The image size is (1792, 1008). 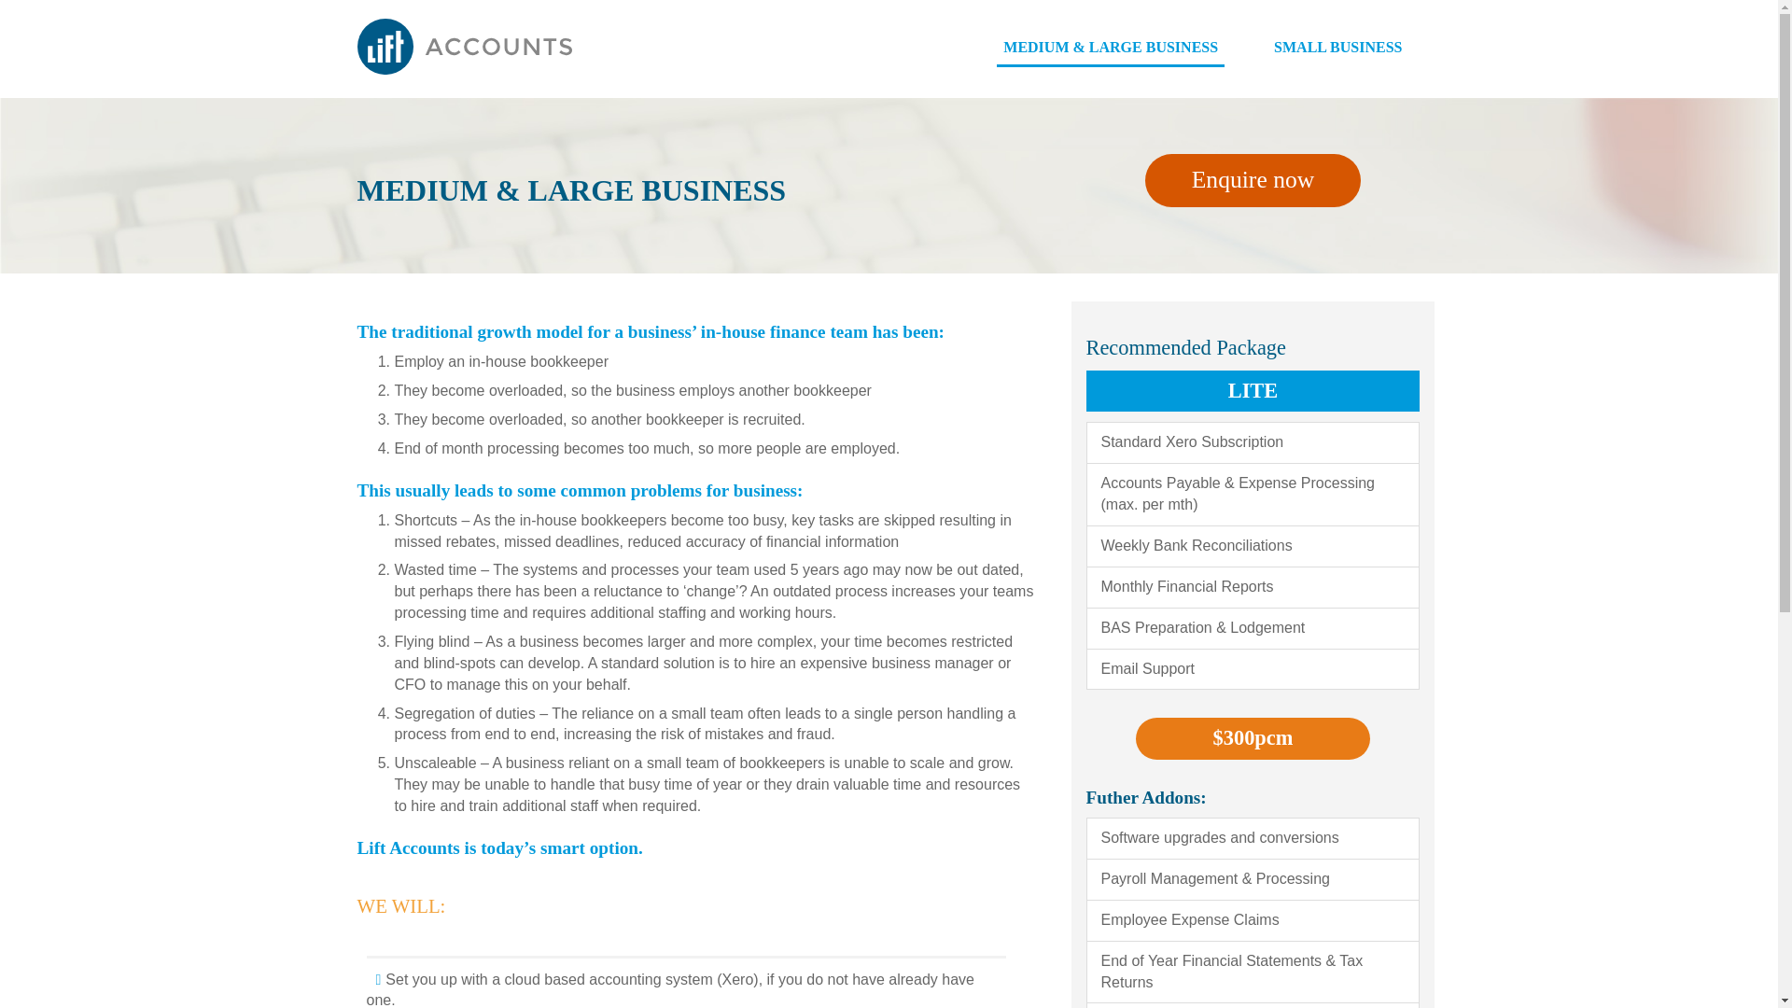 I want to click on MEDIUM & LARGE BUSINESS, so click(x=1111, y=49).